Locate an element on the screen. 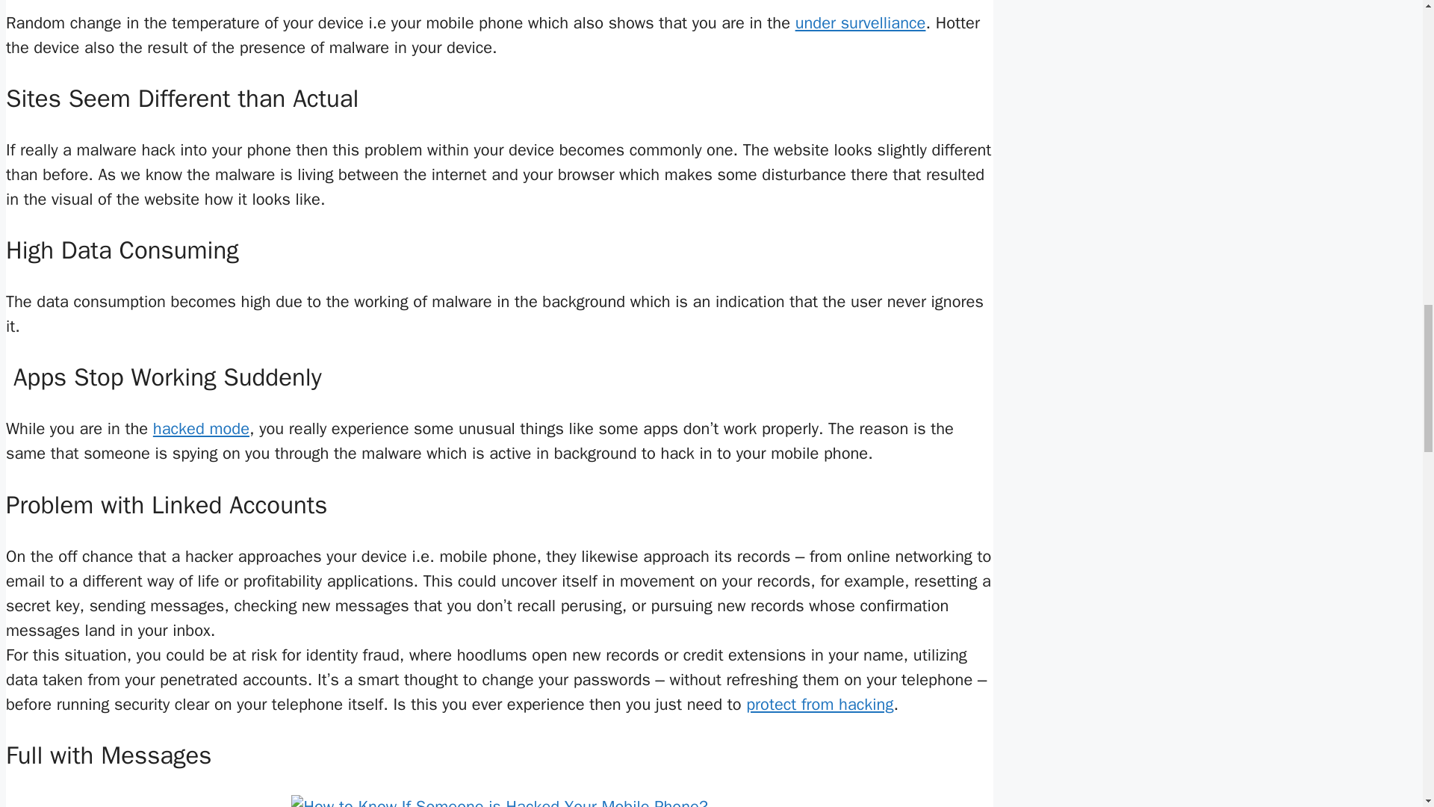  under survelliance is located at coordinates (860, 22).